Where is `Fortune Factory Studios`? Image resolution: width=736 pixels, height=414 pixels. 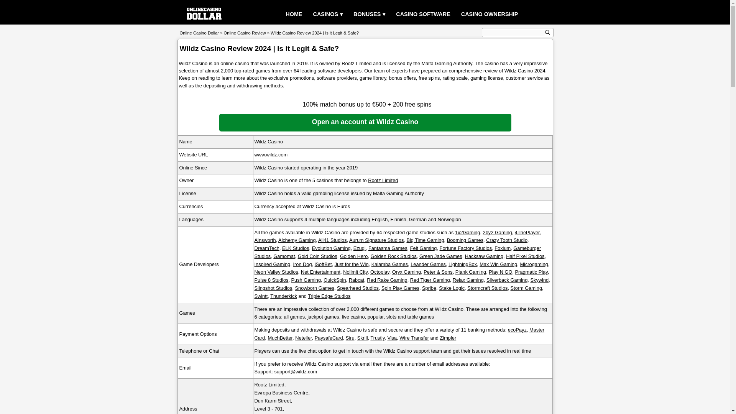 Fortune Factory Studios is located at coordinates (466, 248).